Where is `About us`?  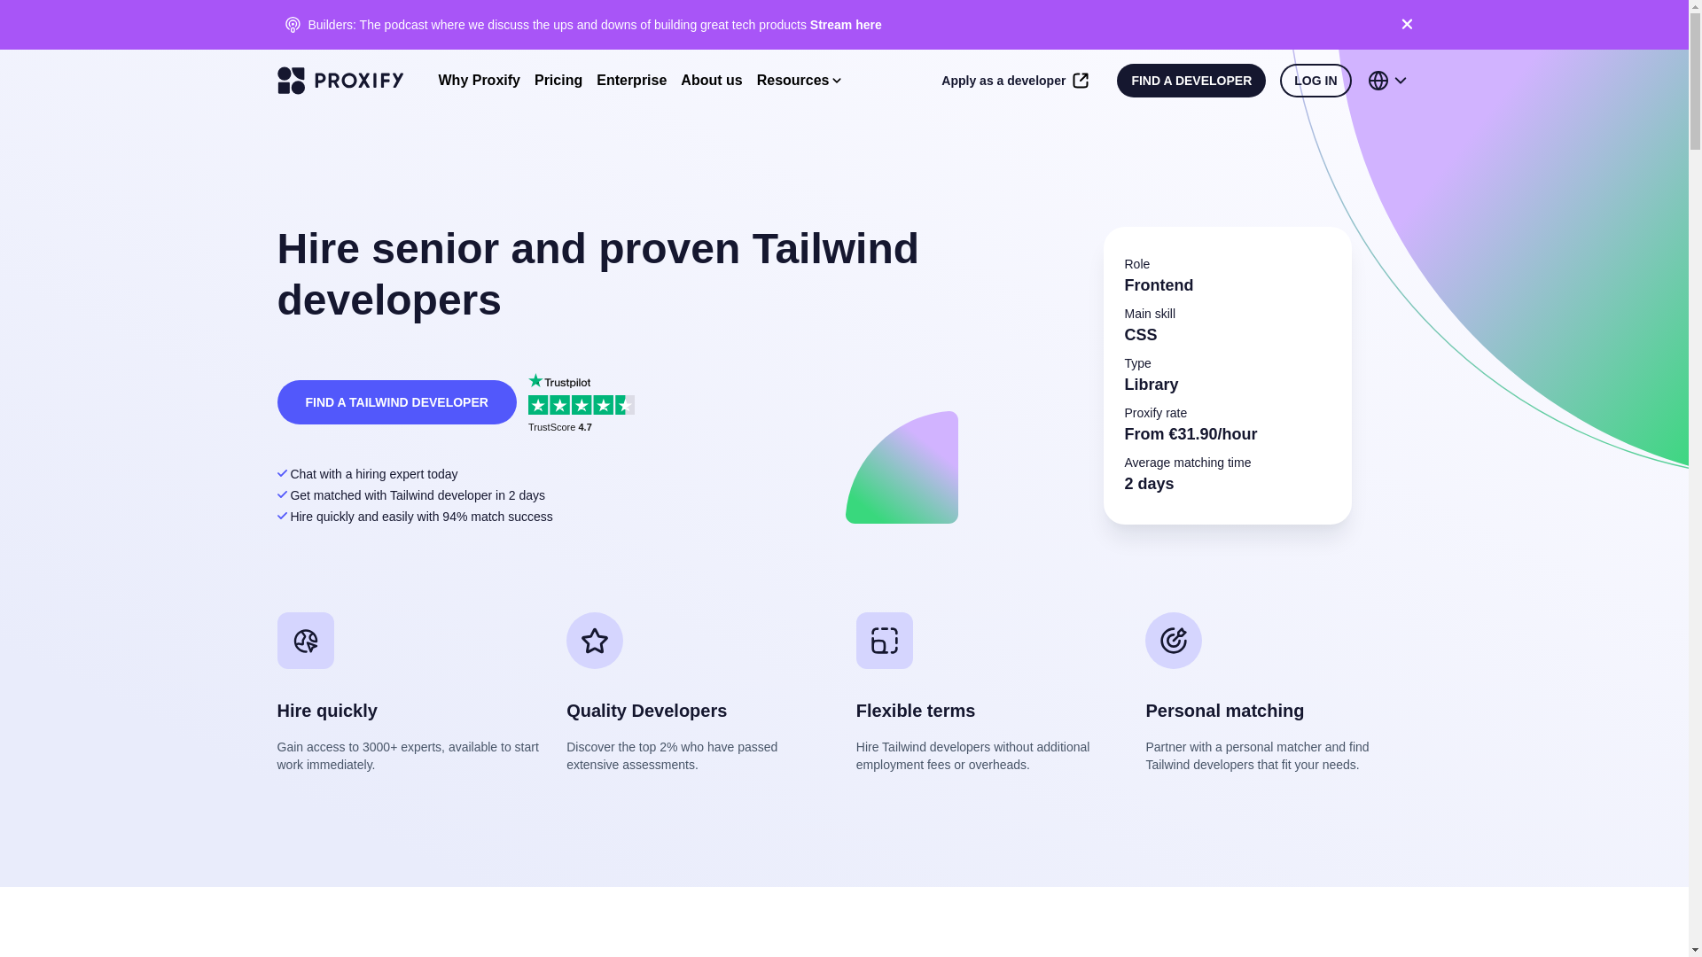 About us is located at coordinates (711, 80).